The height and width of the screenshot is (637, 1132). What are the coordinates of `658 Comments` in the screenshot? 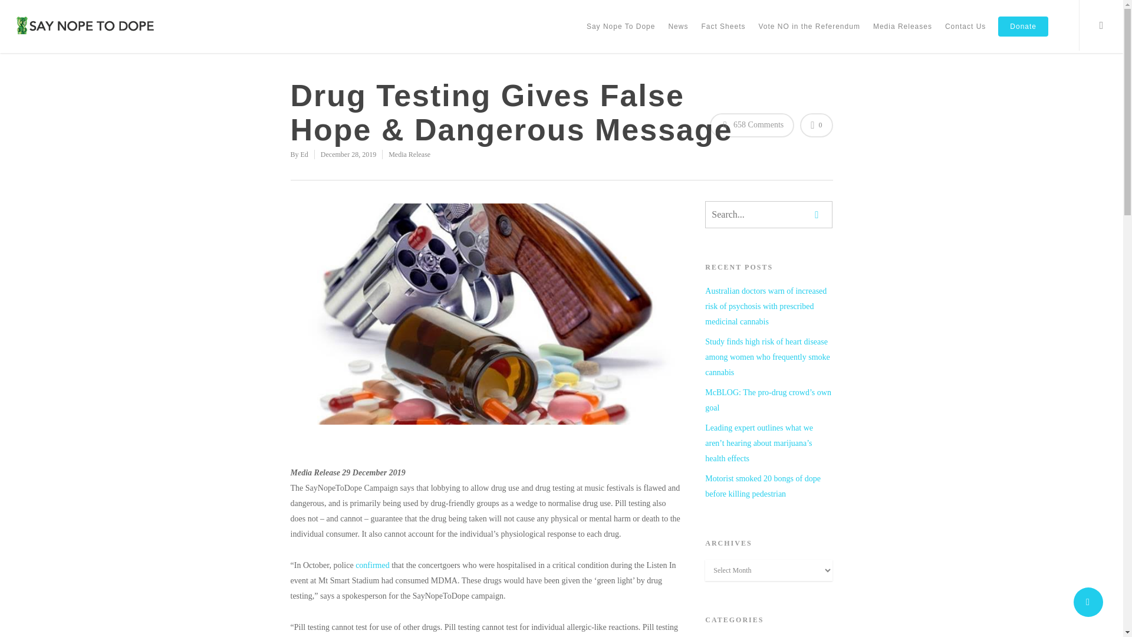 It's located at (752, 125).